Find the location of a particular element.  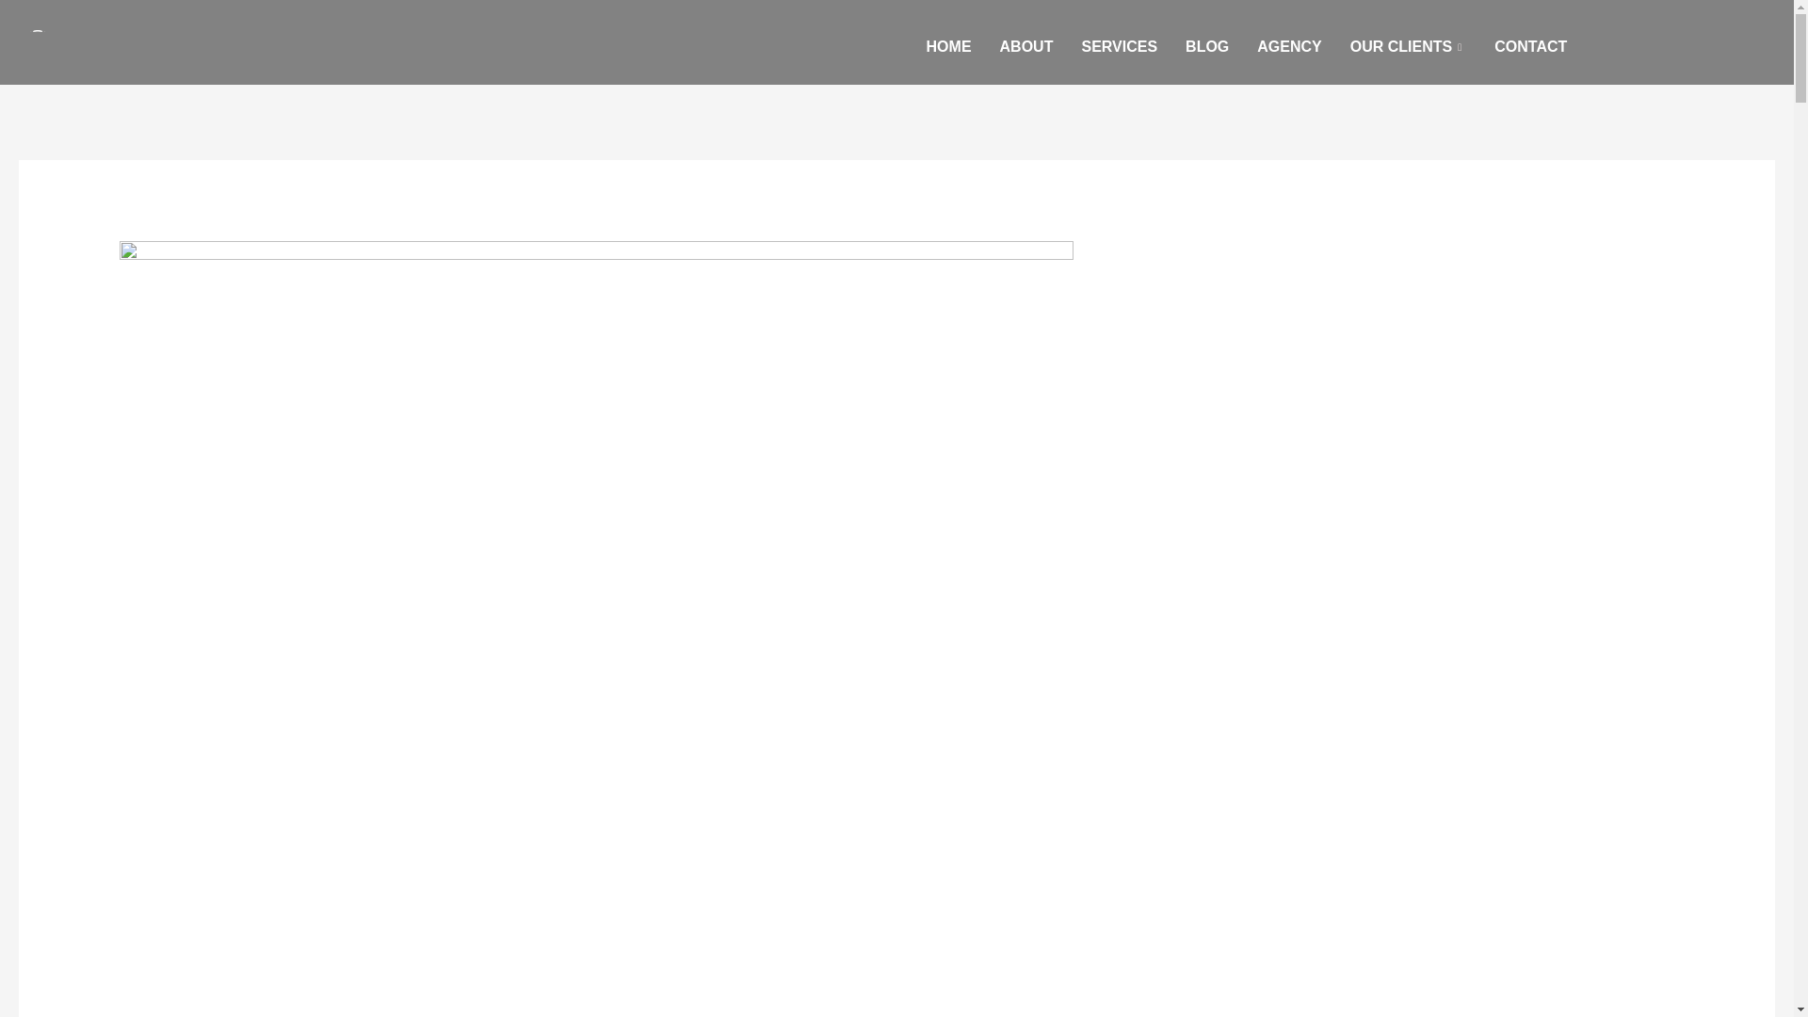

ABOUT is located at coordinates (1026, 46).